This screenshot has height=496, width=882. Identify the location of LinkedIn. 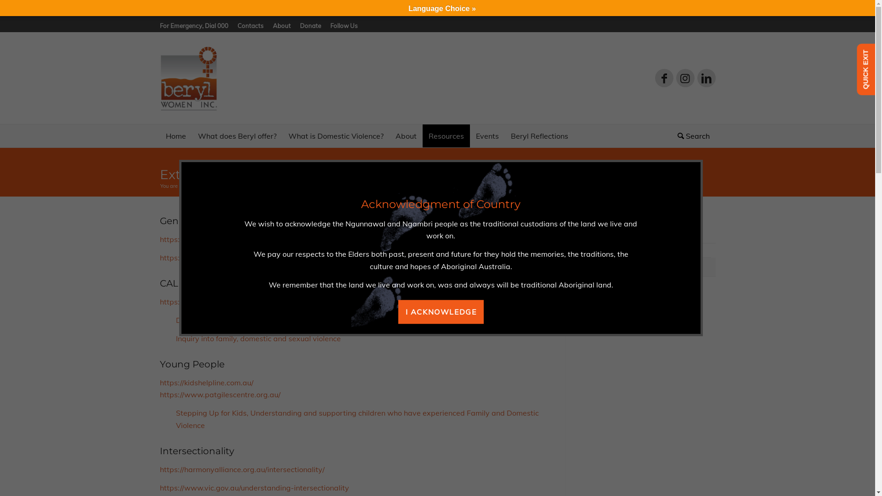
(707, 78).